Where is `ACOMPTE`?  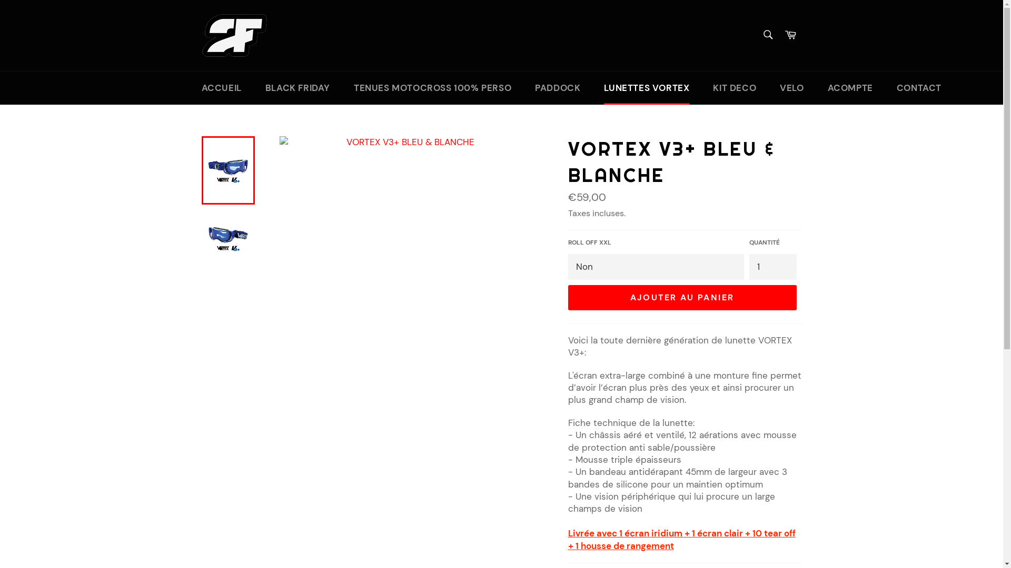 ACOMPTE is located at coordinates (850, 88).